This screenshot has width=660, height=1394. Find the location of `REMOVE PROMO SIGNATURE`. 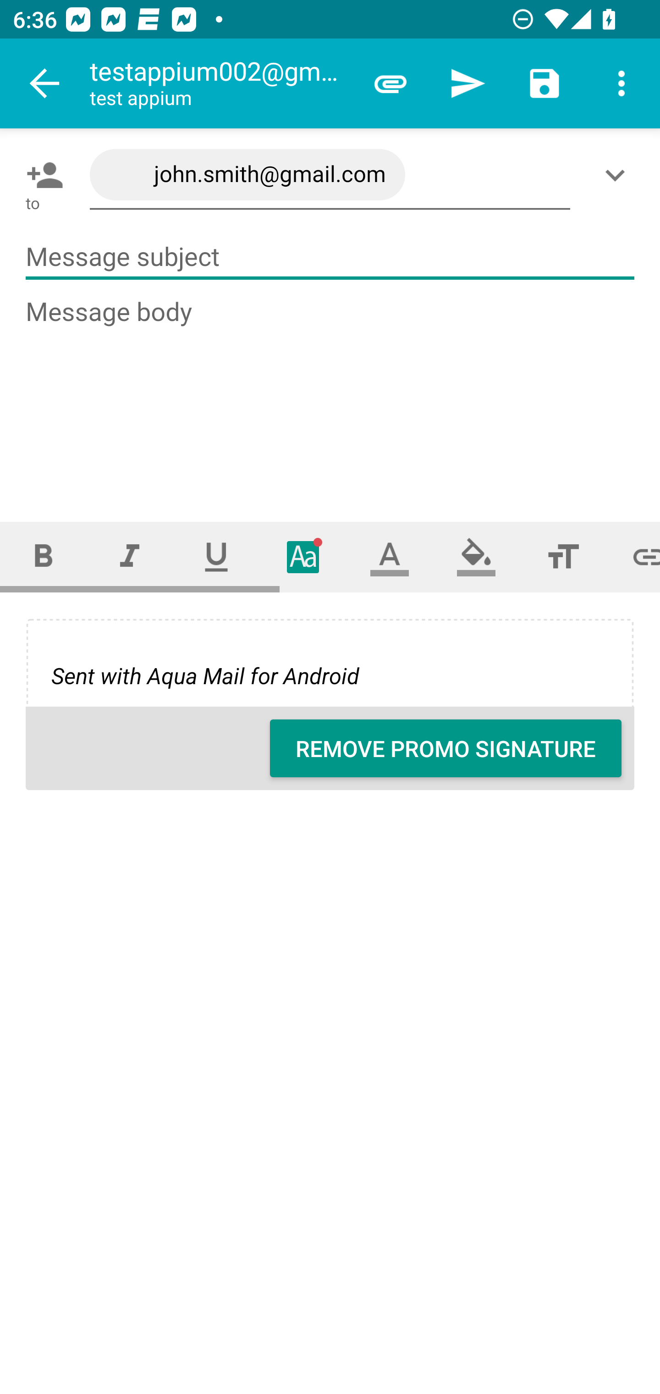

REMOVE PROMO SIGNATURE is located at coordinates (445, 748).